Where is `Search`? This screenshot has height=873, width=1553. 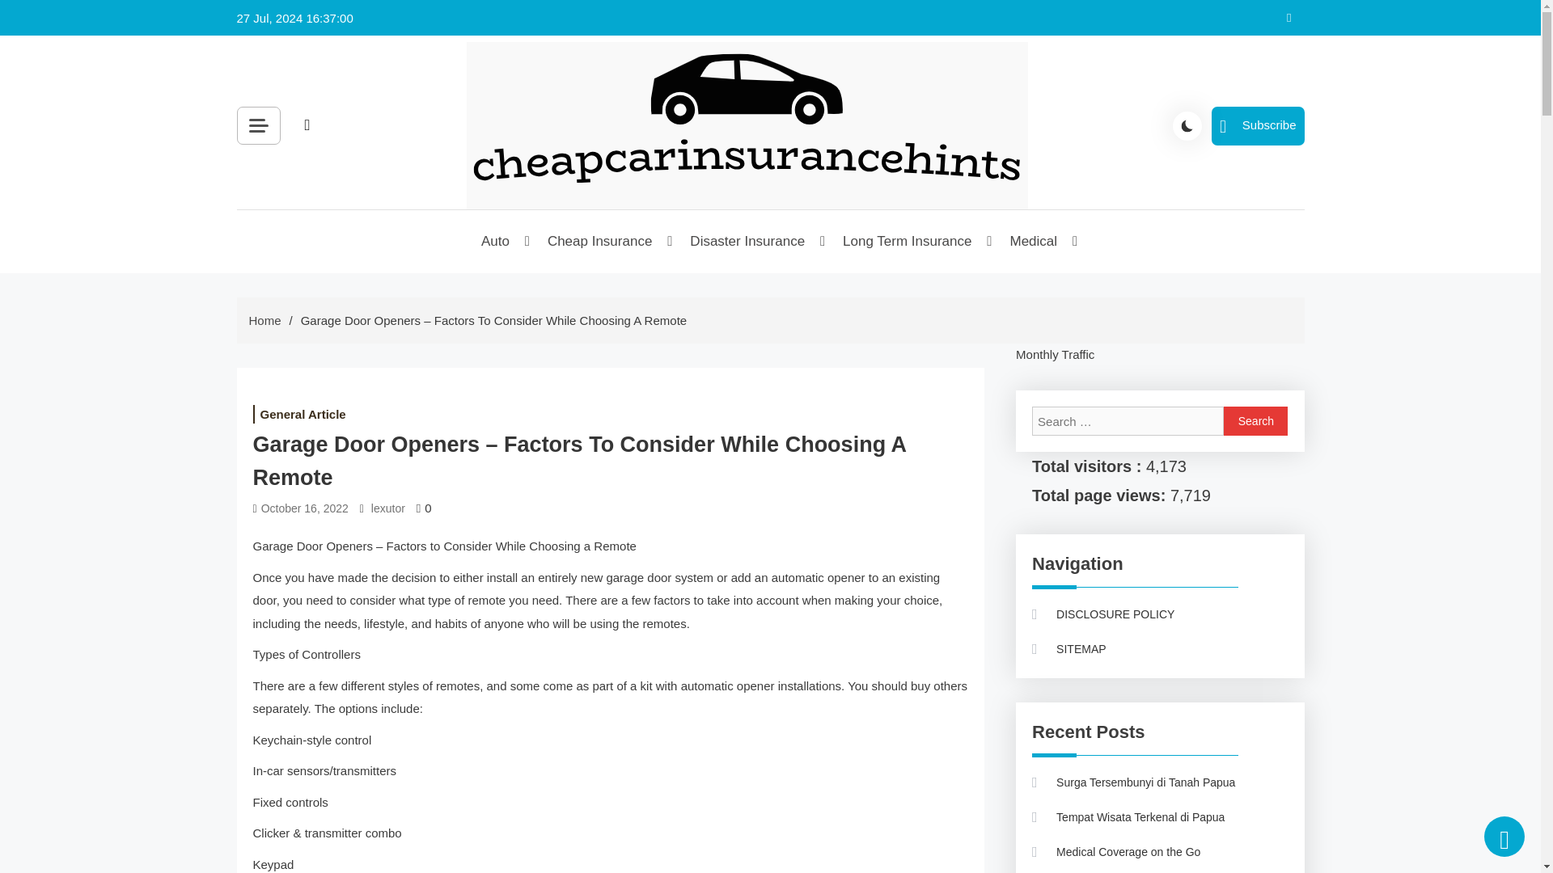 Search is located at coordinates (489, 162).